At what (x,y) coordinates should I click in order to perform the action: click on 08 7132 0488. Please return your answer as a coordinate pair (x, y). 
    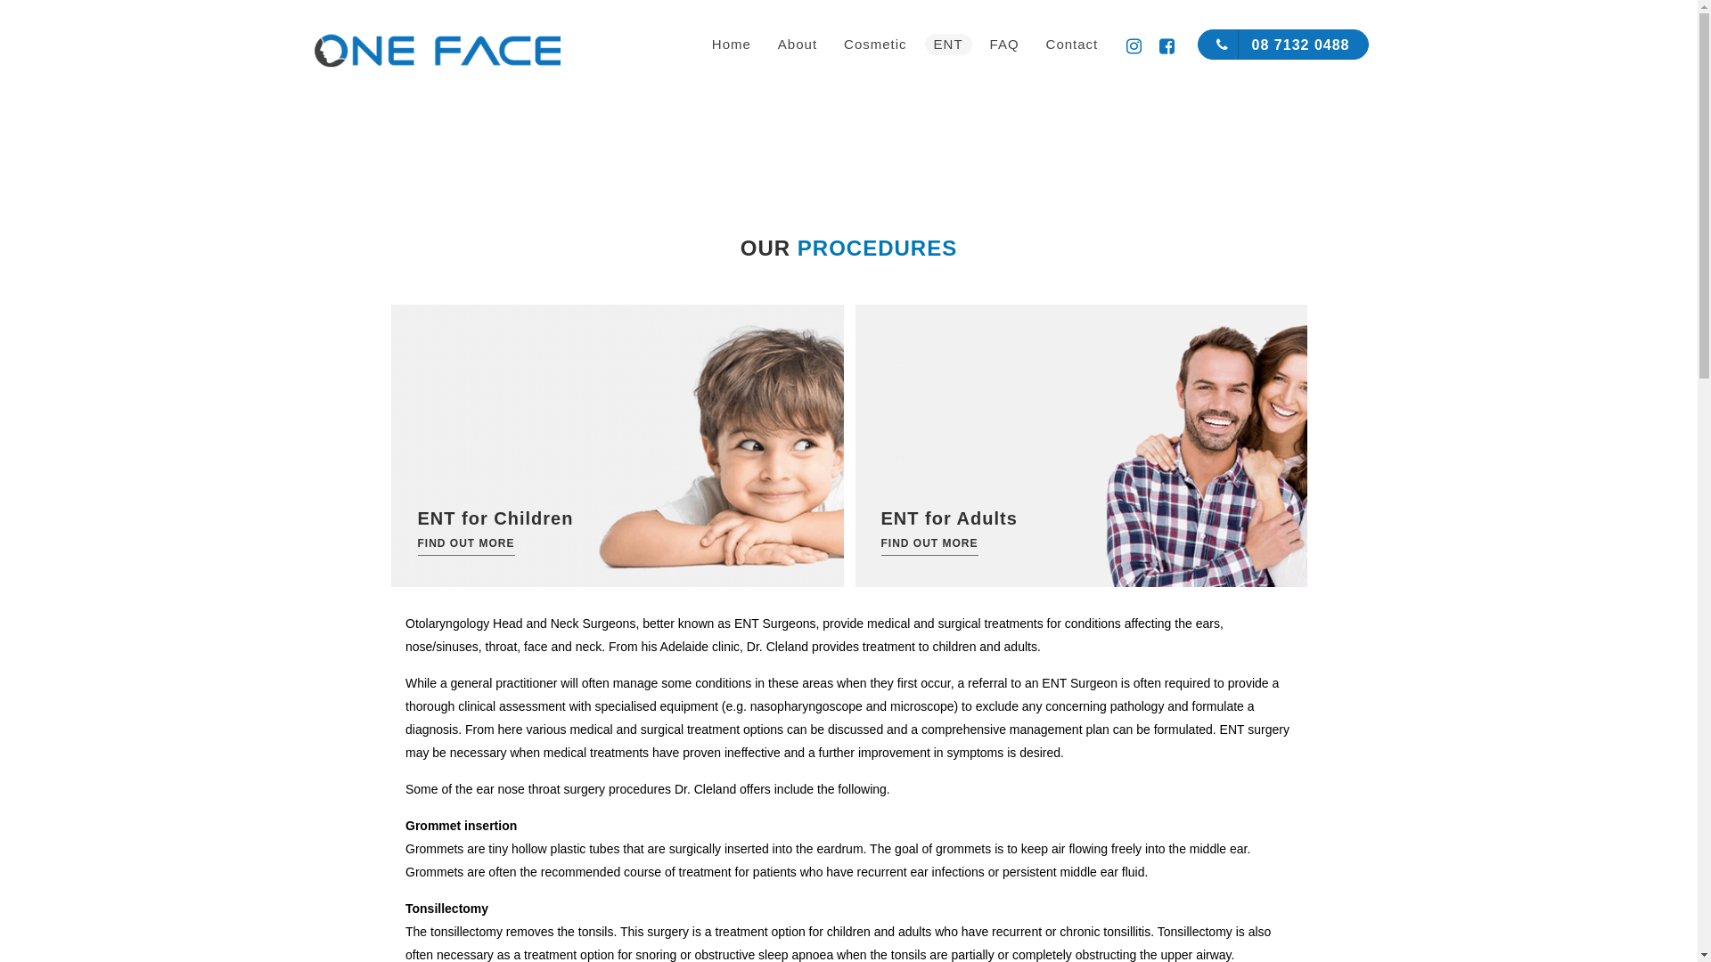
    Looking at the image, I should click on (1283, 45).